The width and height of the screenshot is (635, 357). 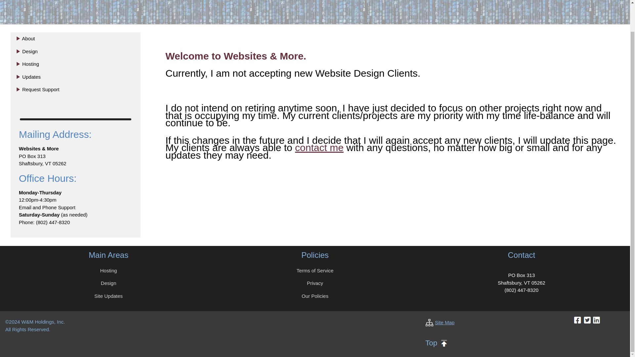 I want to click on Design, so click(x=108, y=283).